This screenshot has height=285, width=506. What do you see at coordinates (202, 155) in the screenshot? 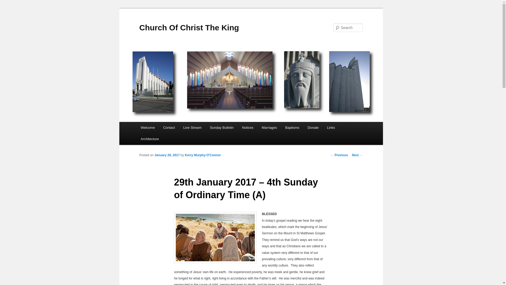
I see `Kerry Murphy-O'Connor` at bounding box center [202, 155].